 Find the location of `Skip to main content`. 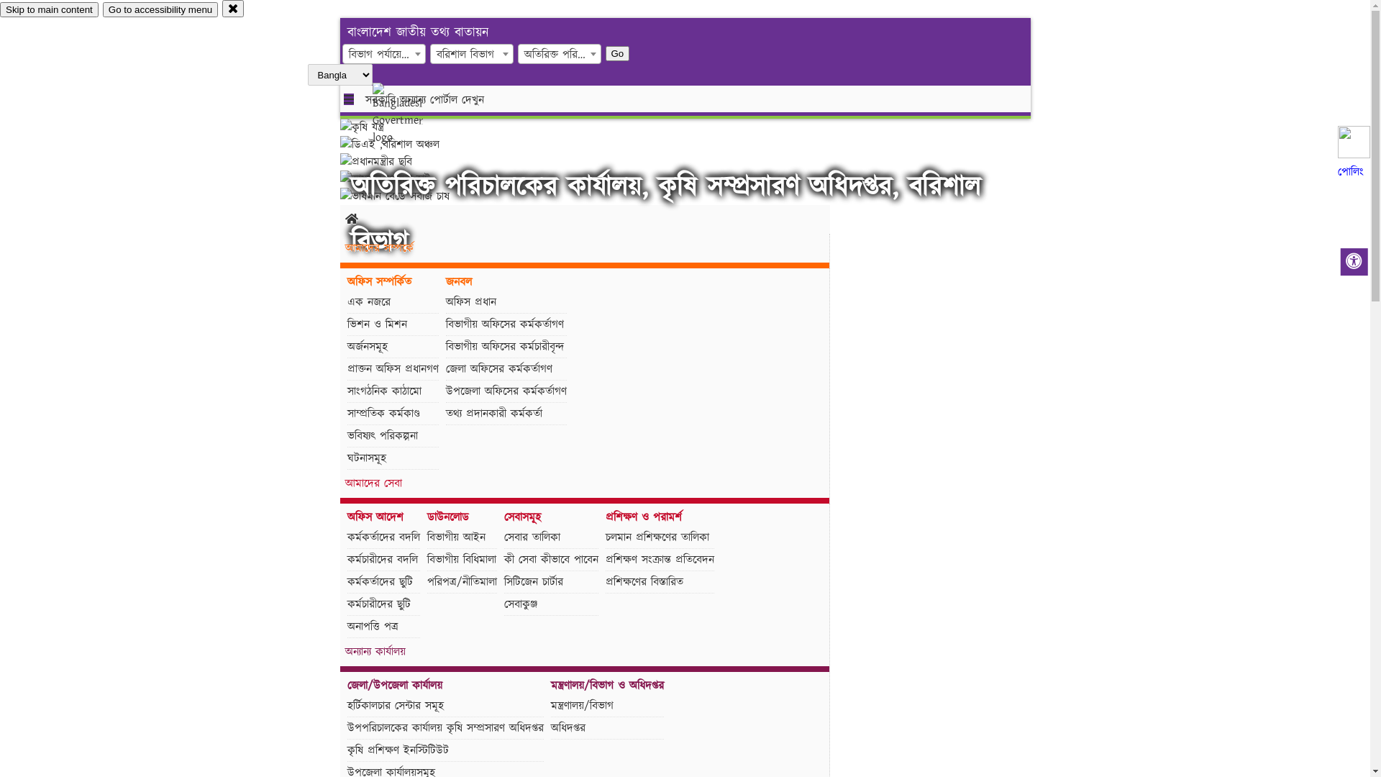

Skip to main content is located at coordinates (49, 10).